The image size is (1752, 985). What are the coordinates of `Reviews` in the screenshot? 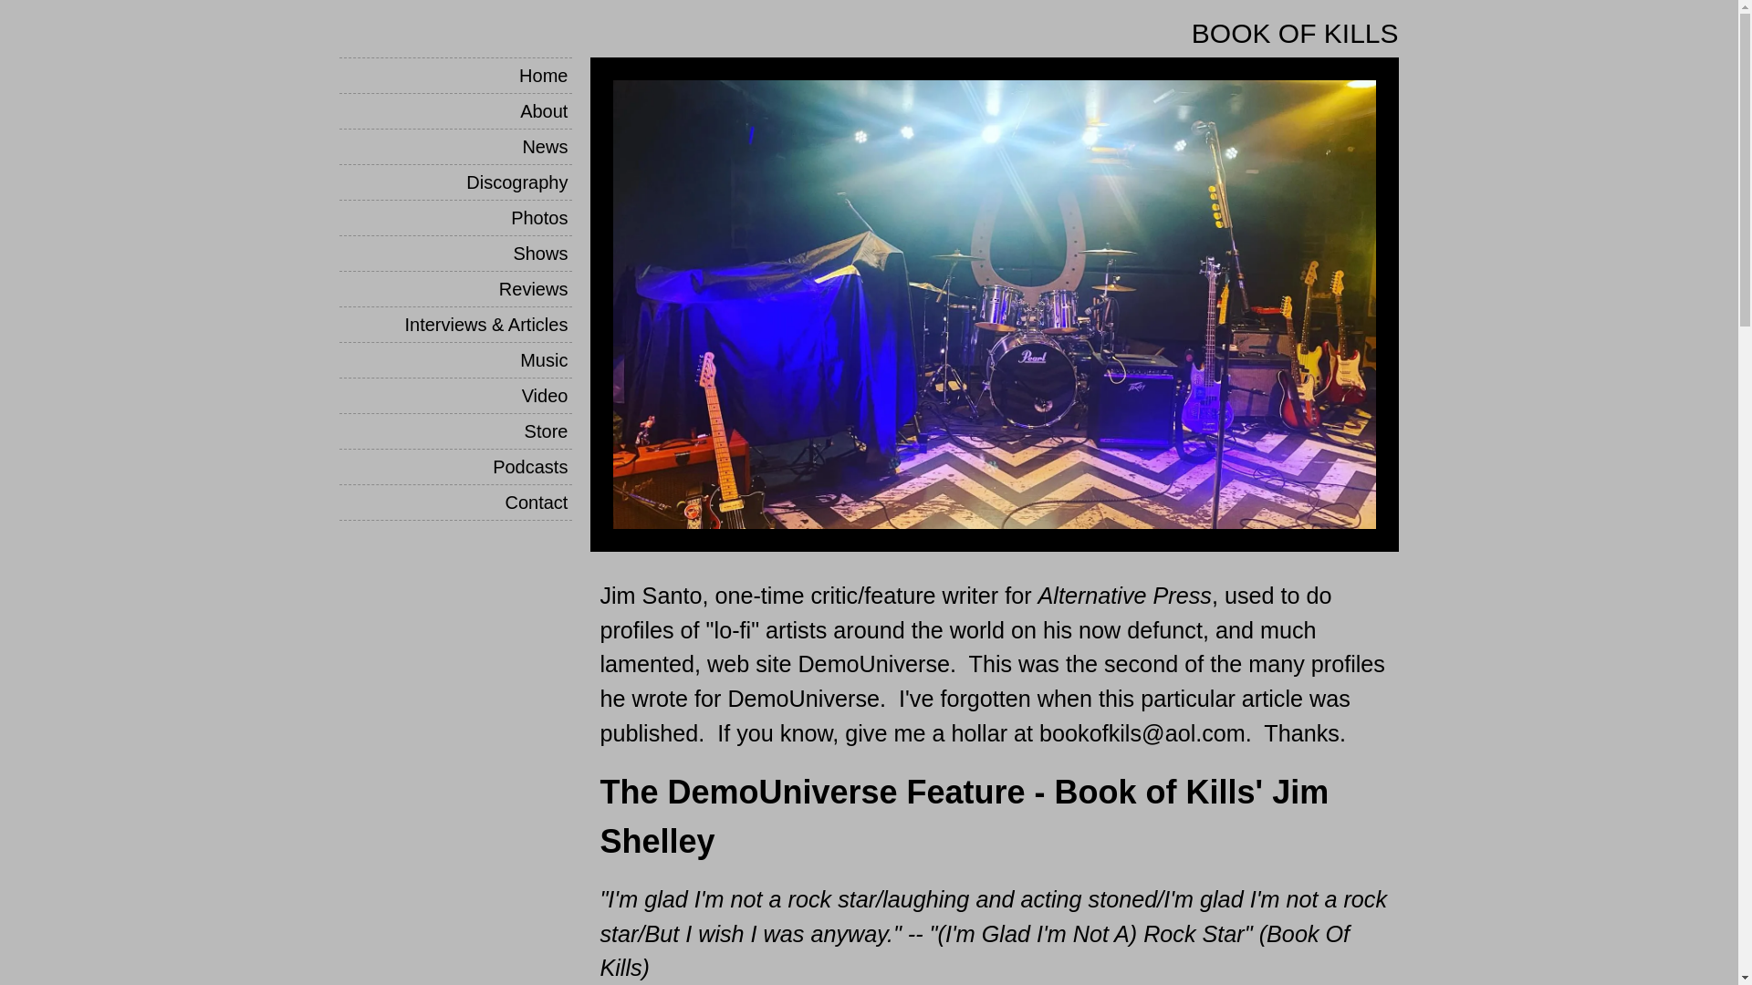 It's located at (455, 288).